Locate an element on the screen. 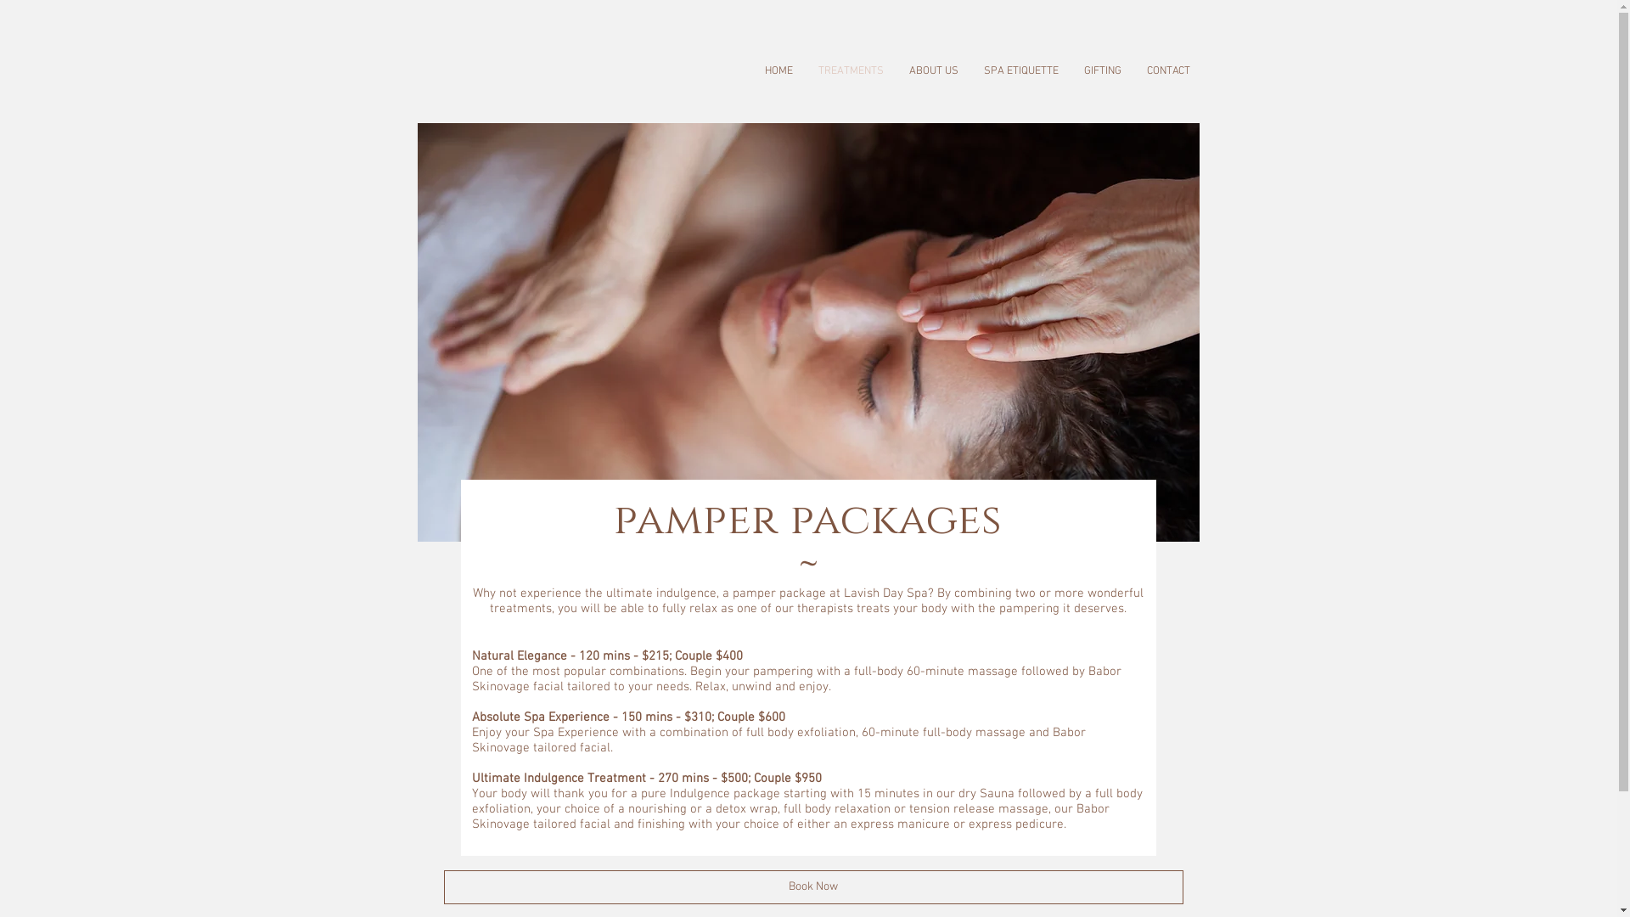  ABOUT US is located at coordinates (934, 71).